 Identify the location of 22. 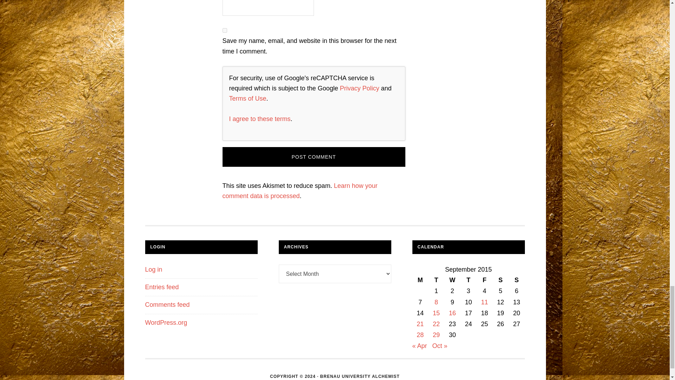
(436, 324).